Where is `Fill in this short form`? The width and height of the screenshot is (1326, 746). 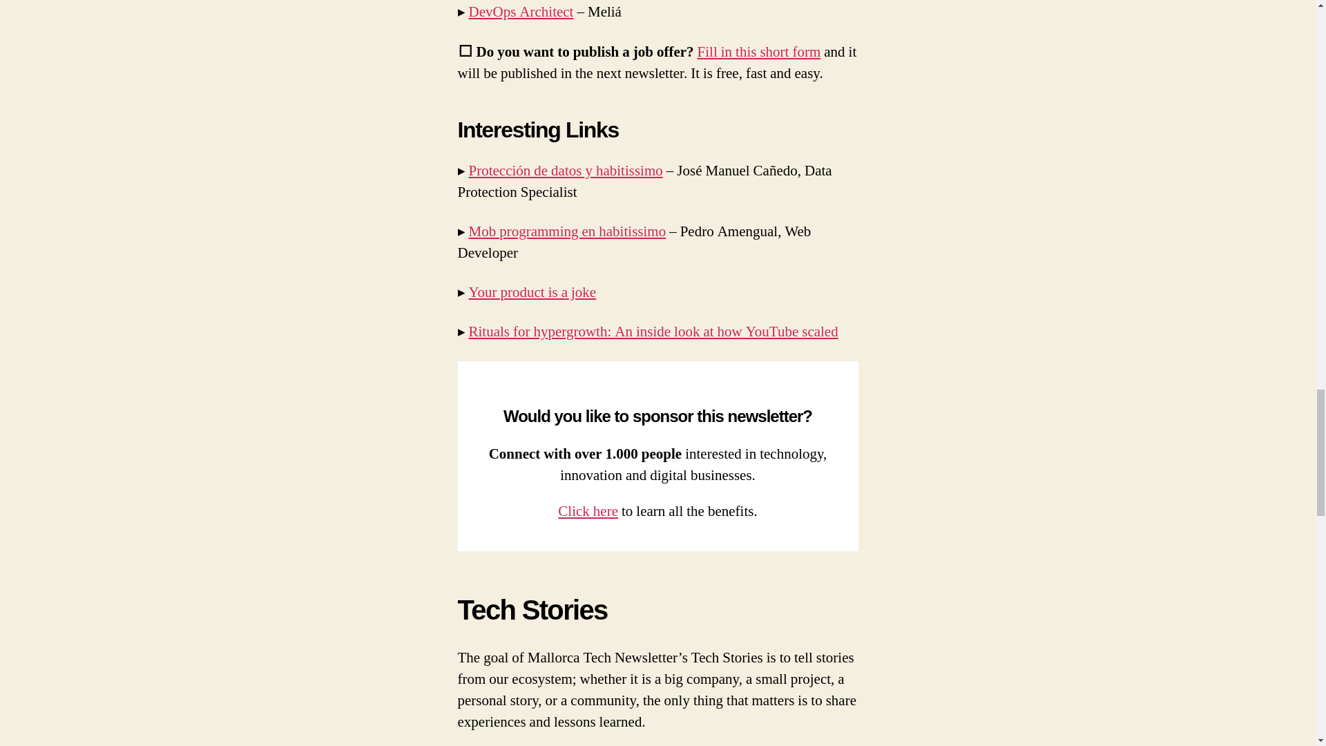 Fill in this short form is located at coordinates (758, 51).